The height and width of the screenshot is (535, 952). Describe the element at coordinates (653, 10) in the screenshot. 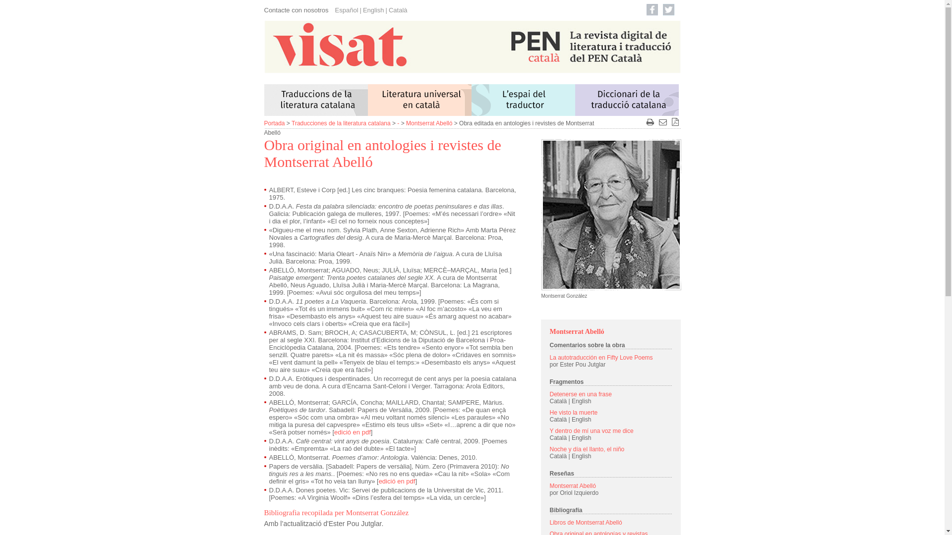

I see `Facebook` at that location.